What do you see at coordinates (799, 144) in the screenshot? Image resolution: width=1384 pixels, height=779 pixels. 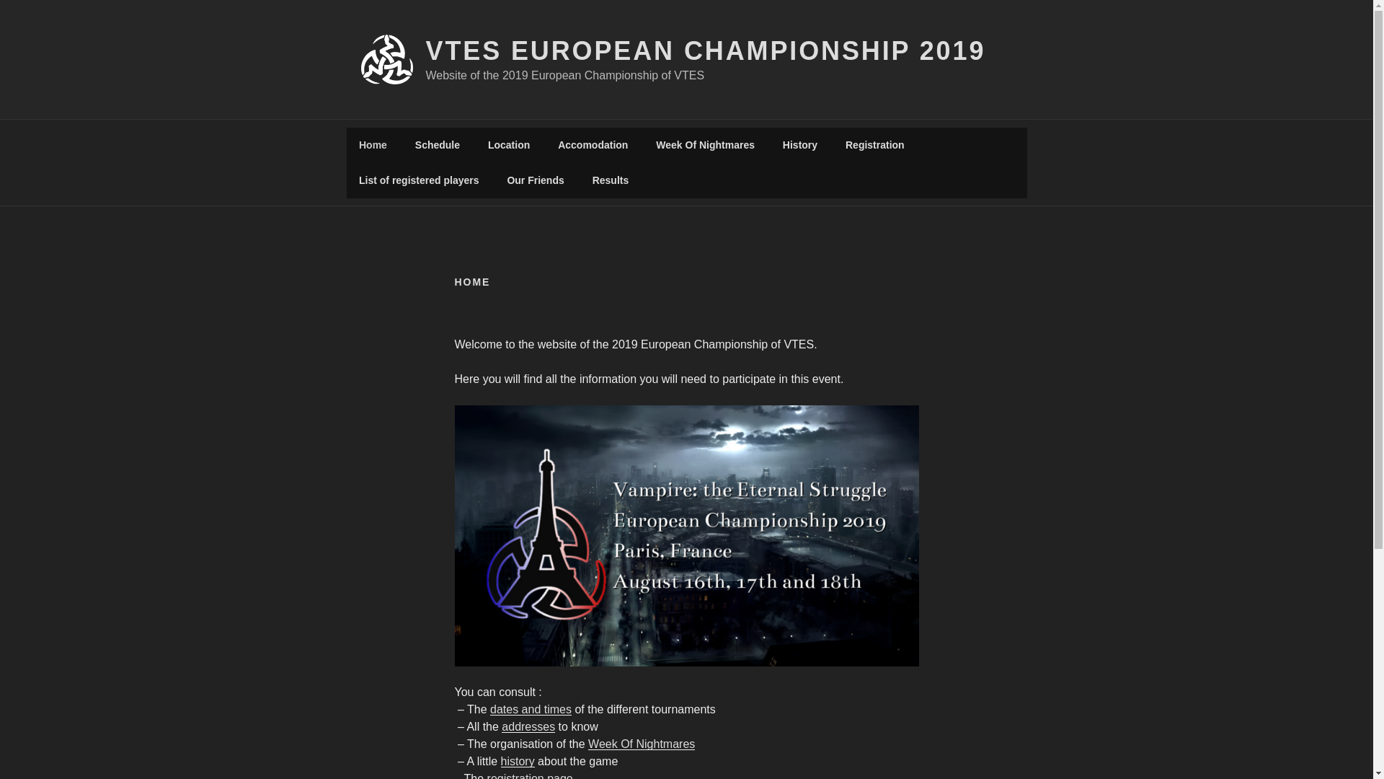 I see `History` at bounding box center [799, 144].